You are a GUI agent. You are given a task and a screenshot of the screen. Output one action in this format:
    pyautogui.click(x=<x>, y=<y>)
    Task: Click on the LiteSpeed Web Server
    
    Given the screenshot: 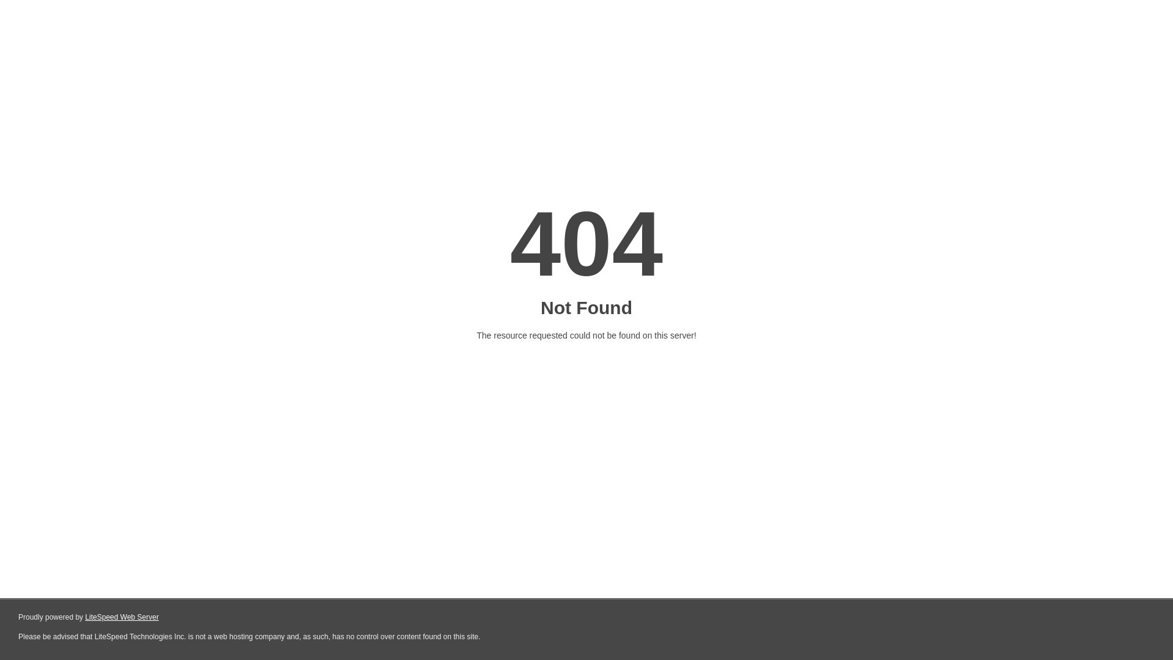 What is the action you would take?
    pyautogui.click(x=122, y=617)
    